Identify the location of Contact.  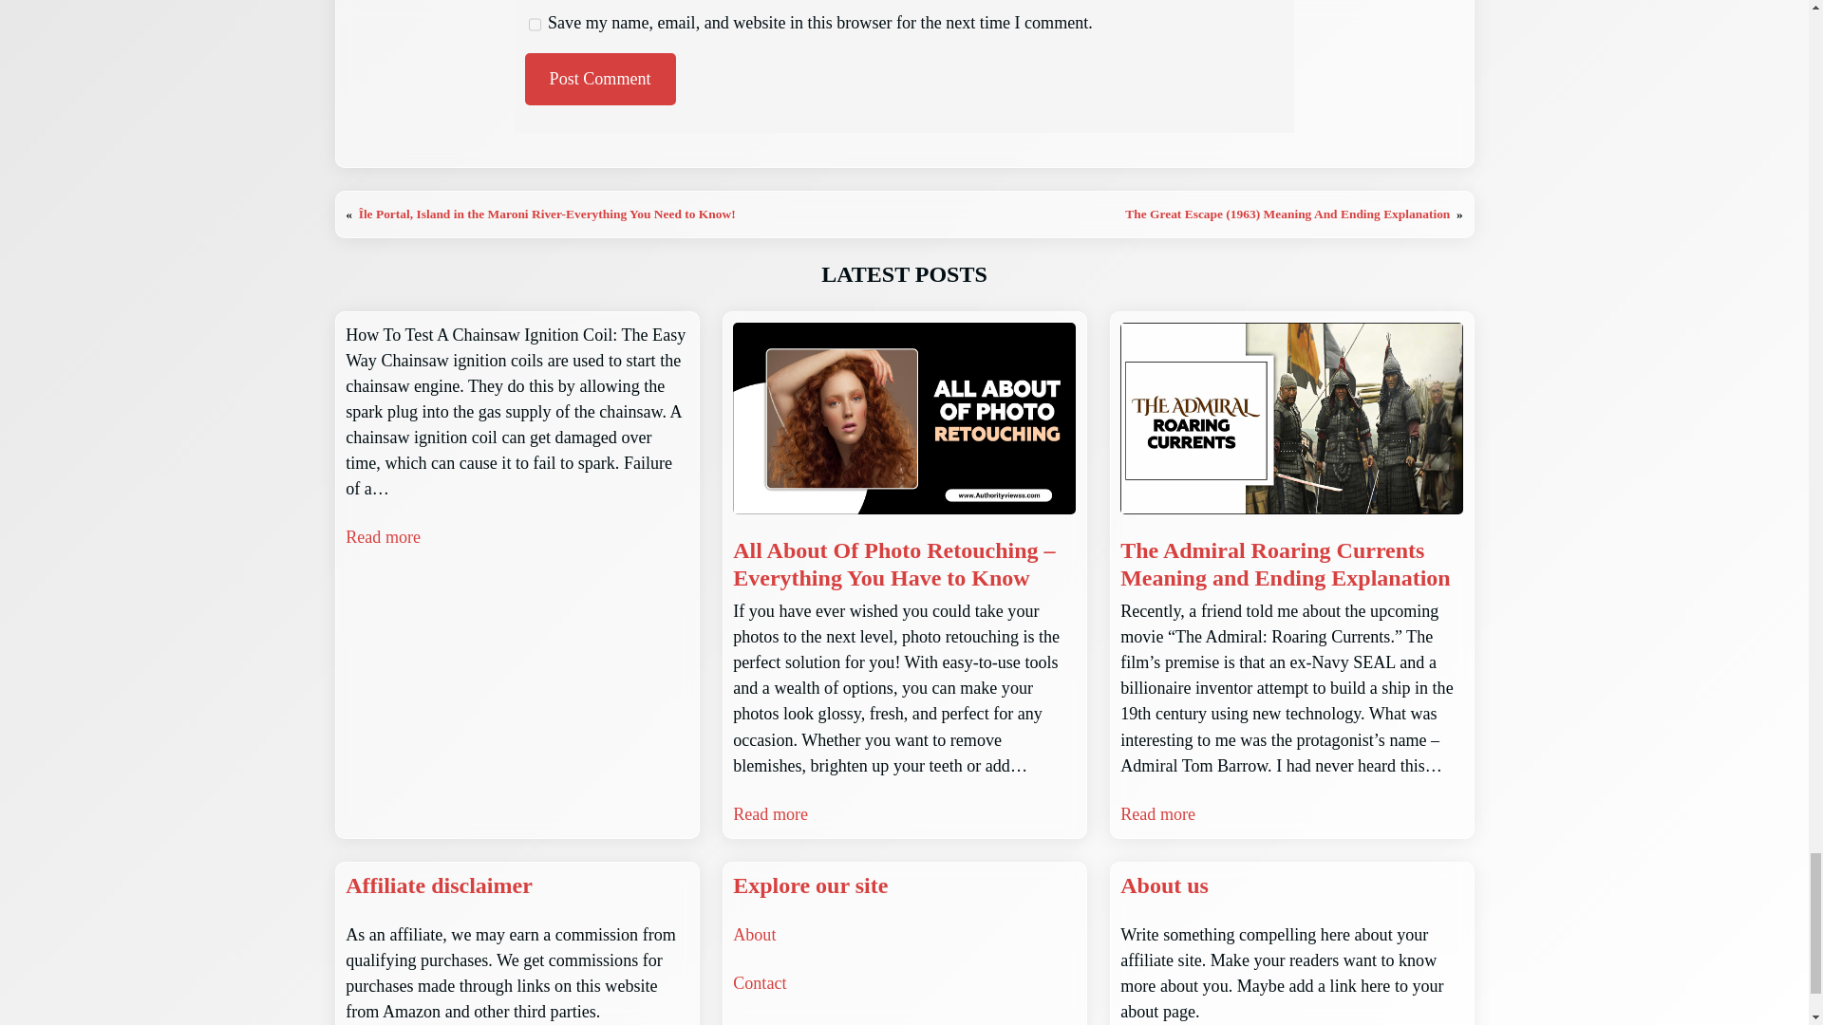
(759, 983).